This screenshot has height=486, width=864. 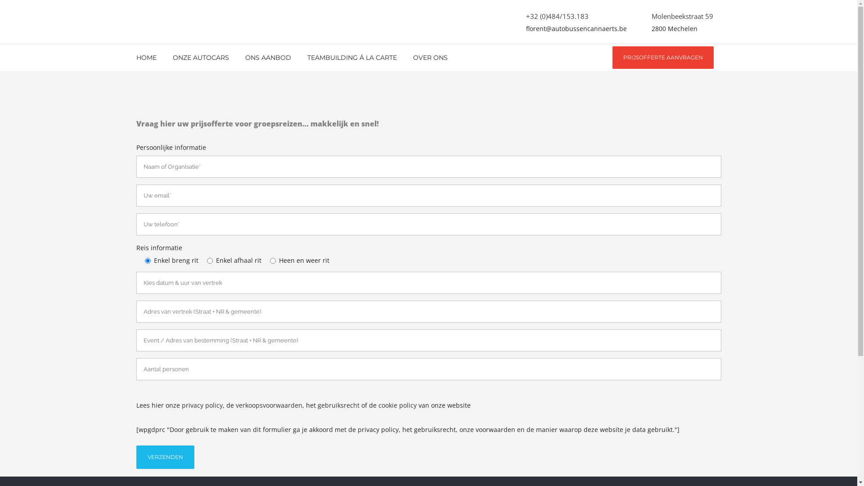 What do you see at coordinates (397, 405) in the screenshot?
I see `cookie policy` at bounding box center [397, 405].